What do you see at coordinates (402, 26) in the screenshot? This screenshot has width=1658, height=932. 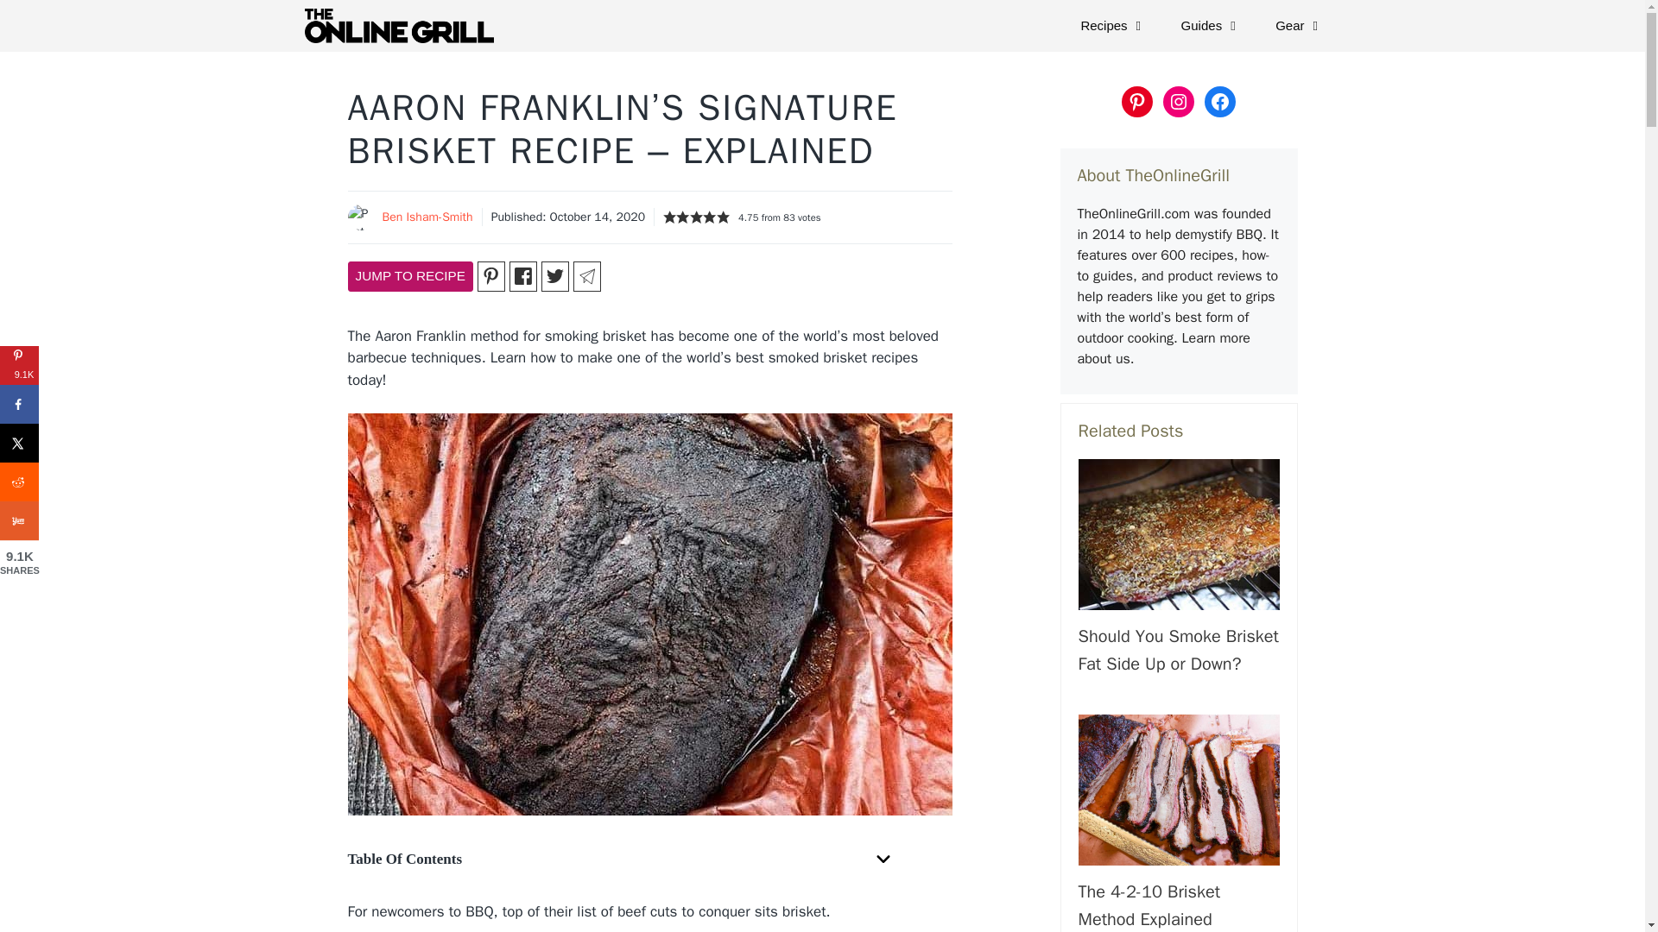 I see `TheOnlineGrill.com` at bounding box center [402, 26].